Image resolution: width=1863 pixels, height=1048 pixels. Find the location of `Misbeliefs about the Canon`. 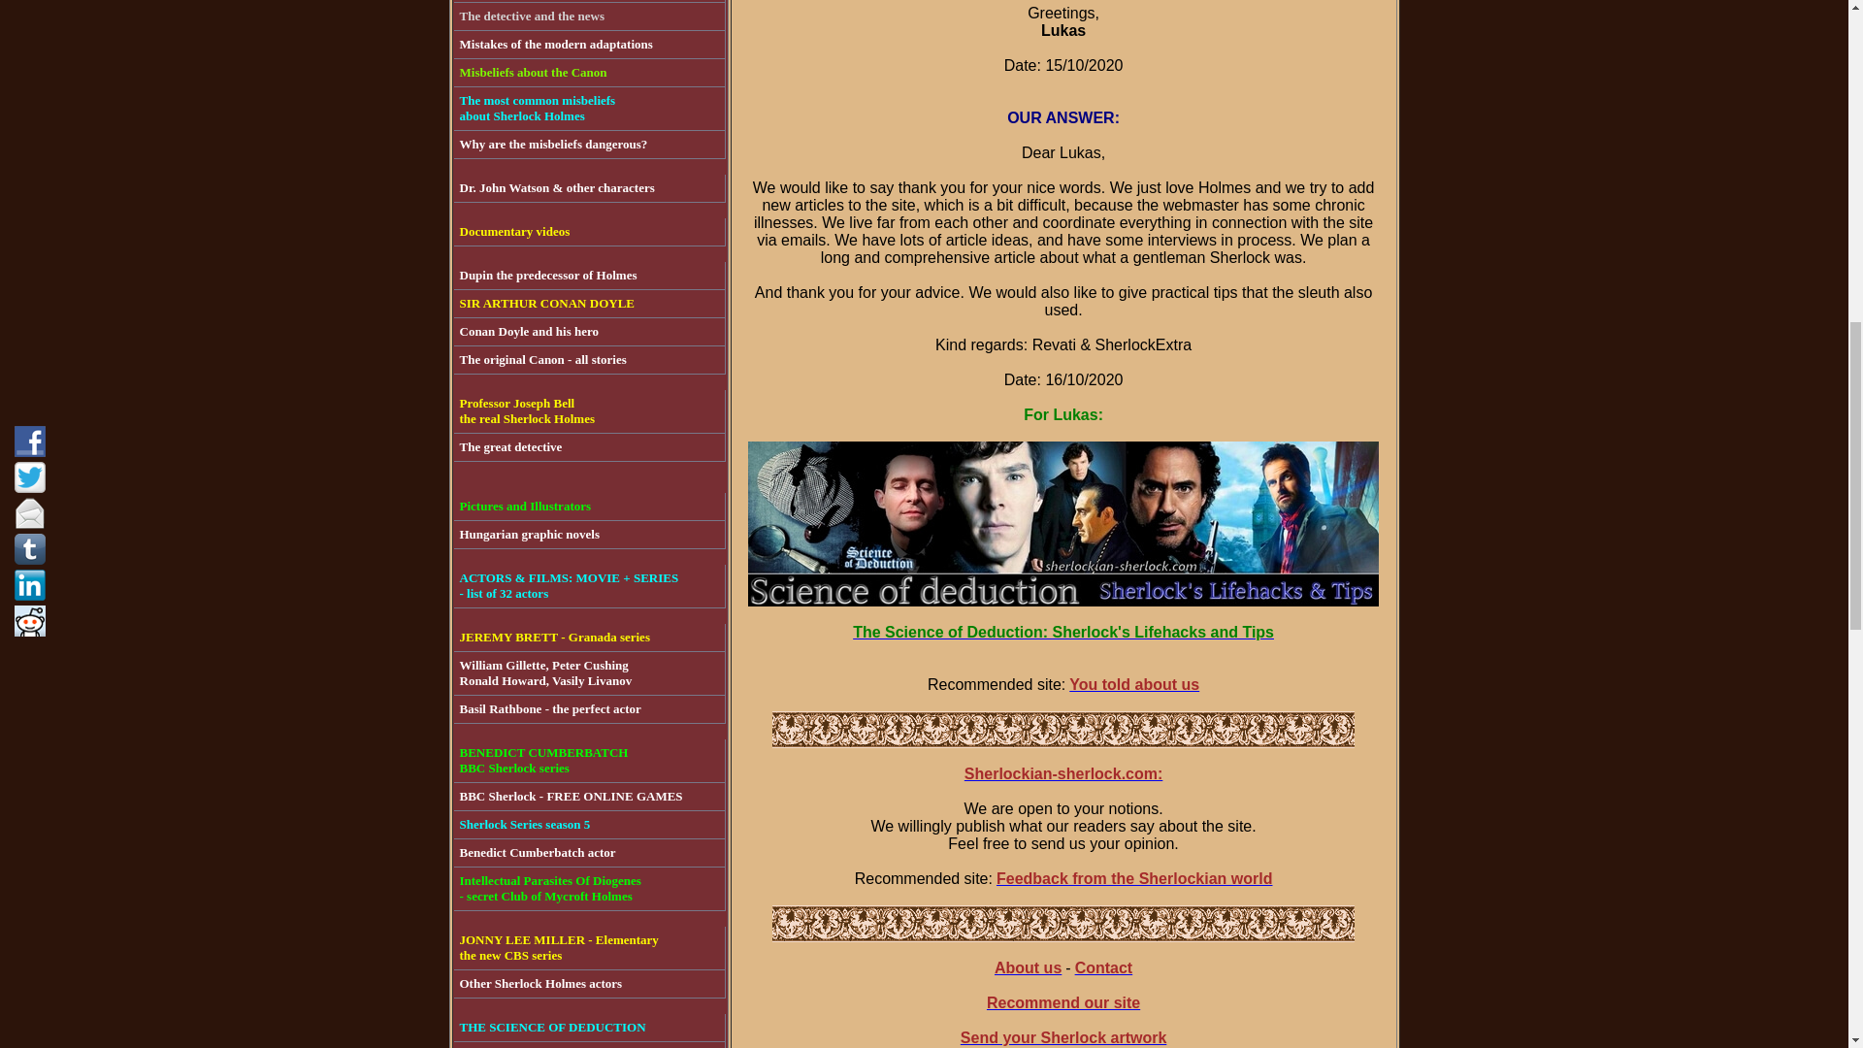

Misbeliefs about the Canon is located at coordinates (590, 72).